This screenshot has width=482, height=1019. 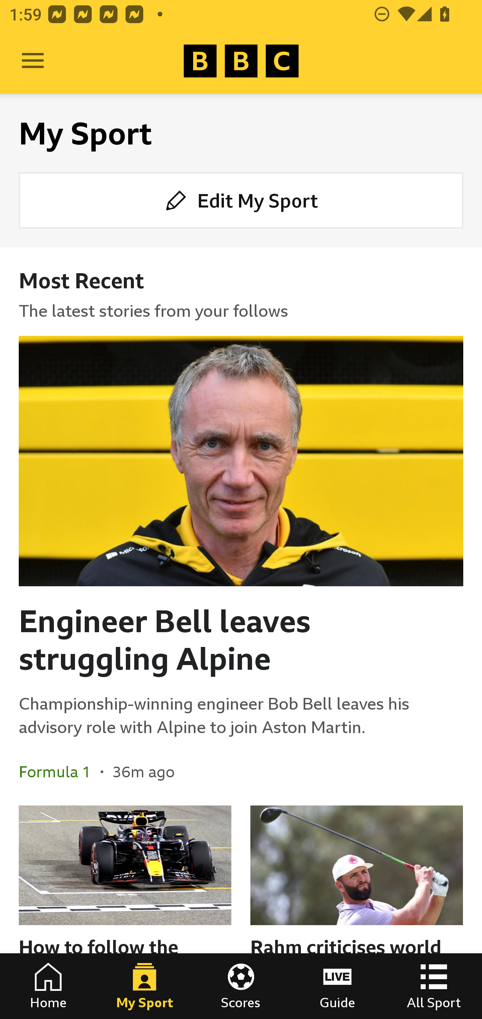 What do you see at coordinates (241, 986) in the screenshot?
I see `Scores` at bounding box center [241, 986].